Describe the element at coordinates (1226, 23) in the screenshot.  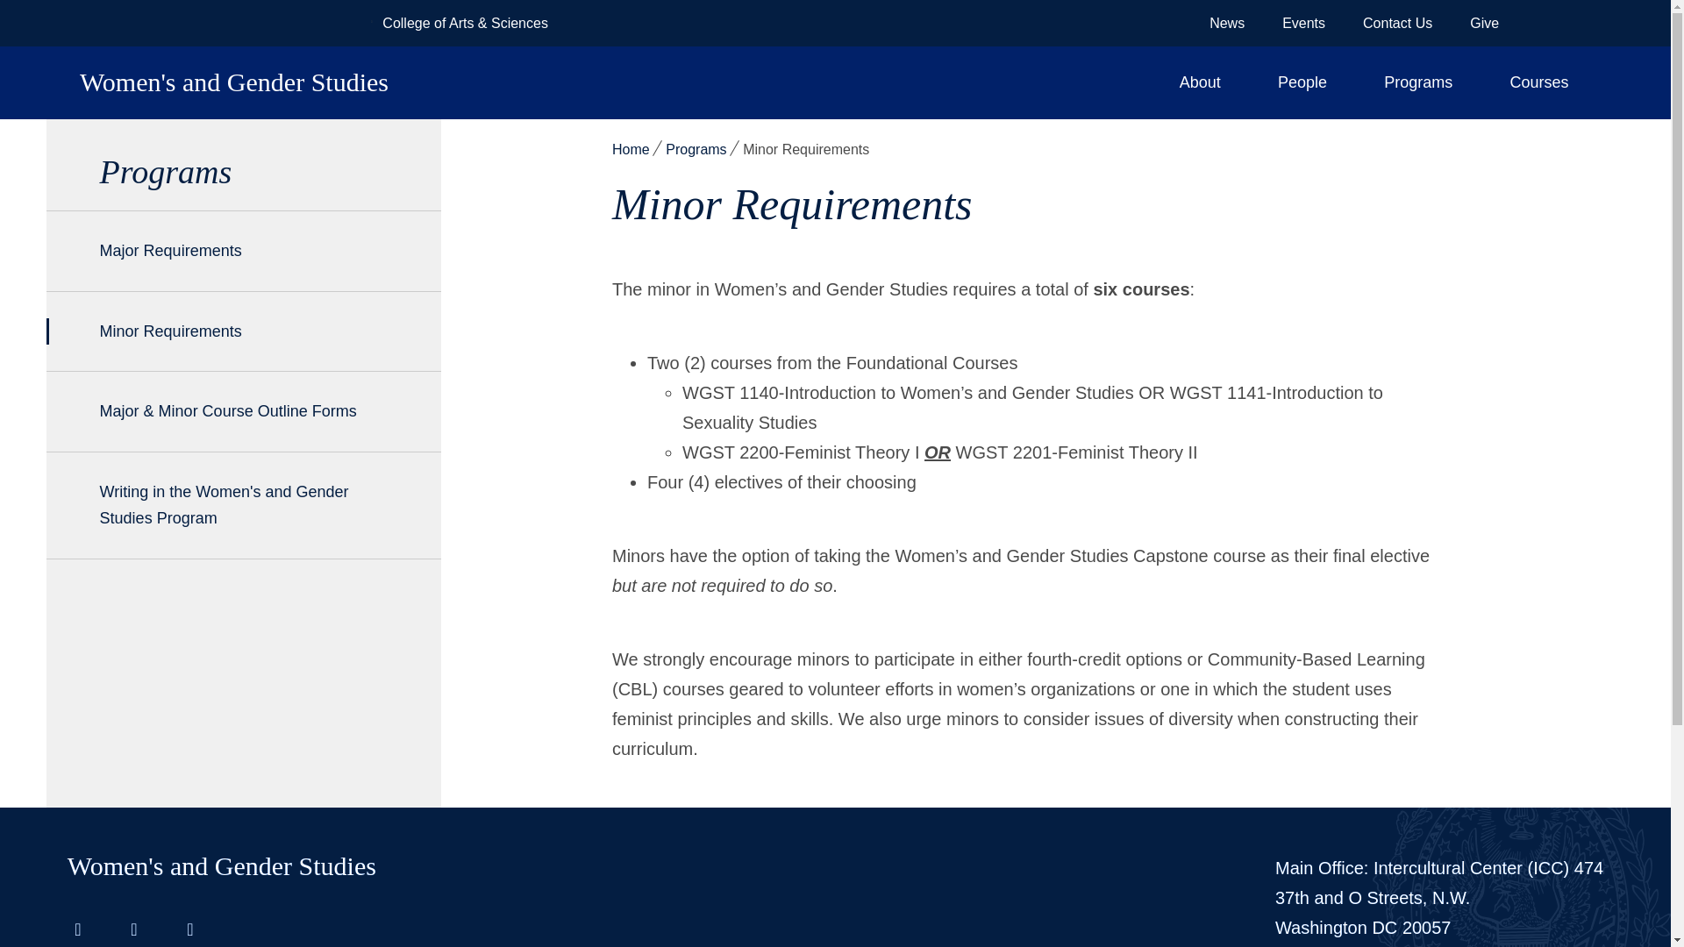
I see `News` at that location.